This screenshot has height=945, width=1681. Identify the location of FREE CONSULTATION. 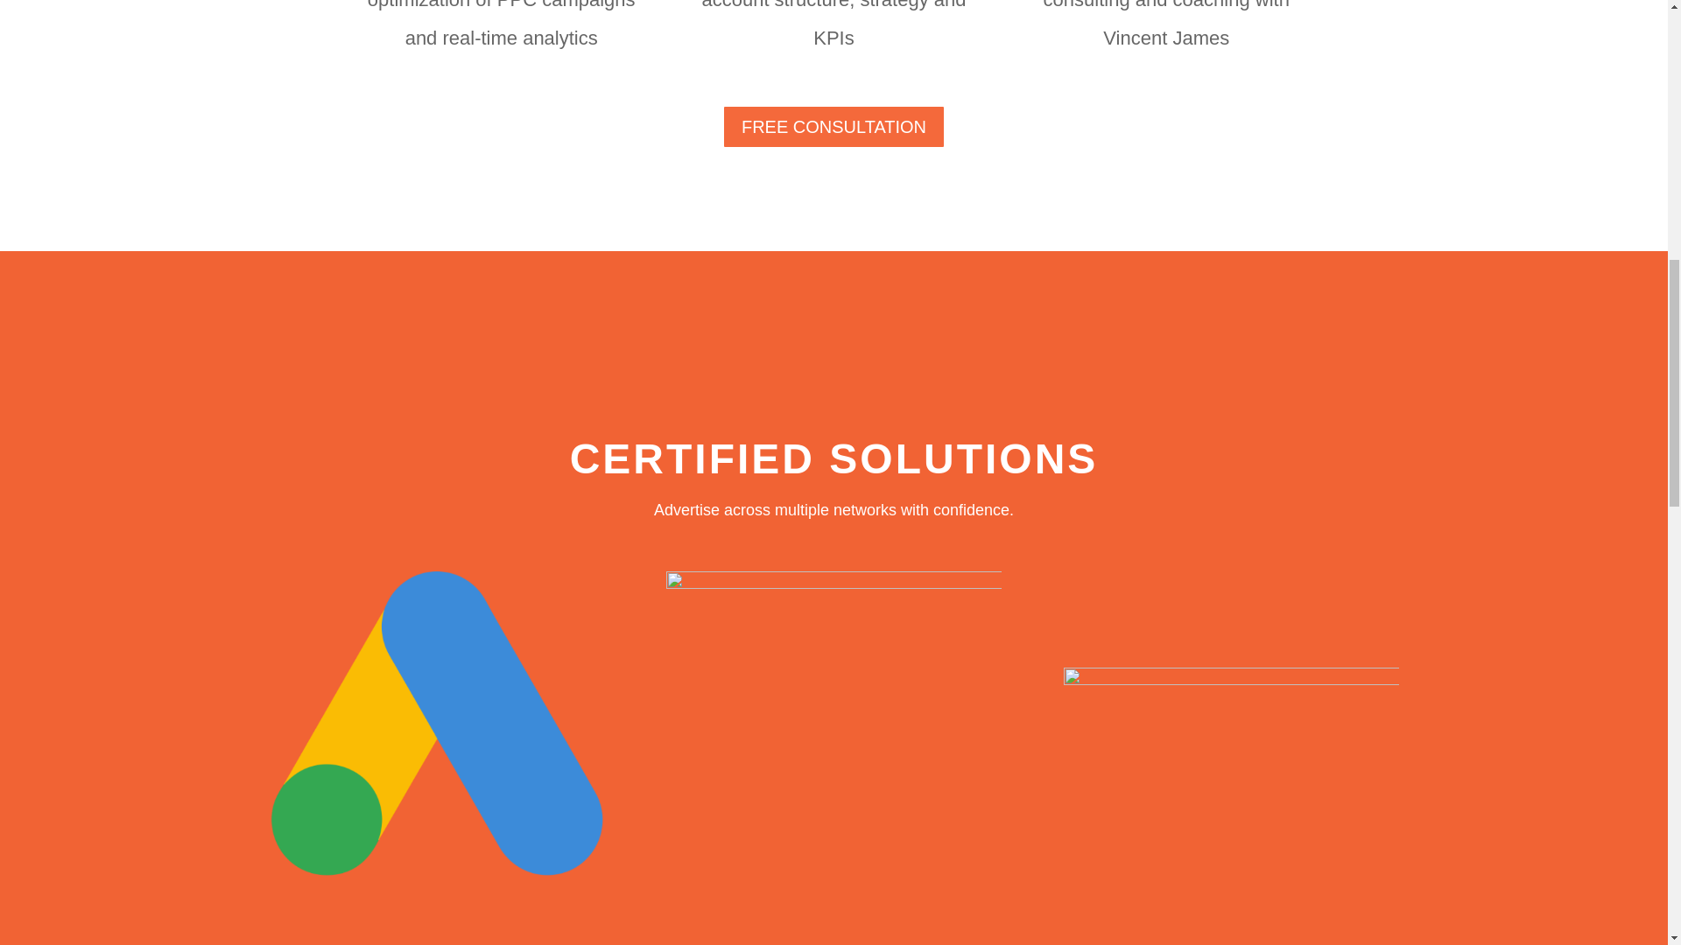
(833, 126).